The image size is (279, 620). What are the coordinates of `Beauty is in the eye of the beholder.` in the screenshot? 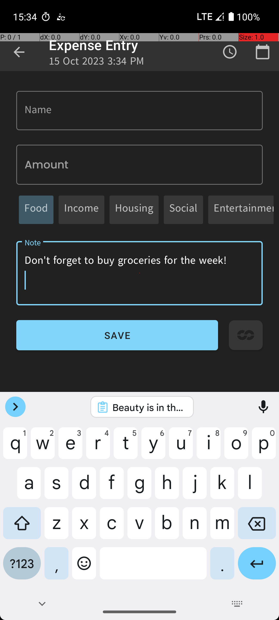 It's located at (149, 407).